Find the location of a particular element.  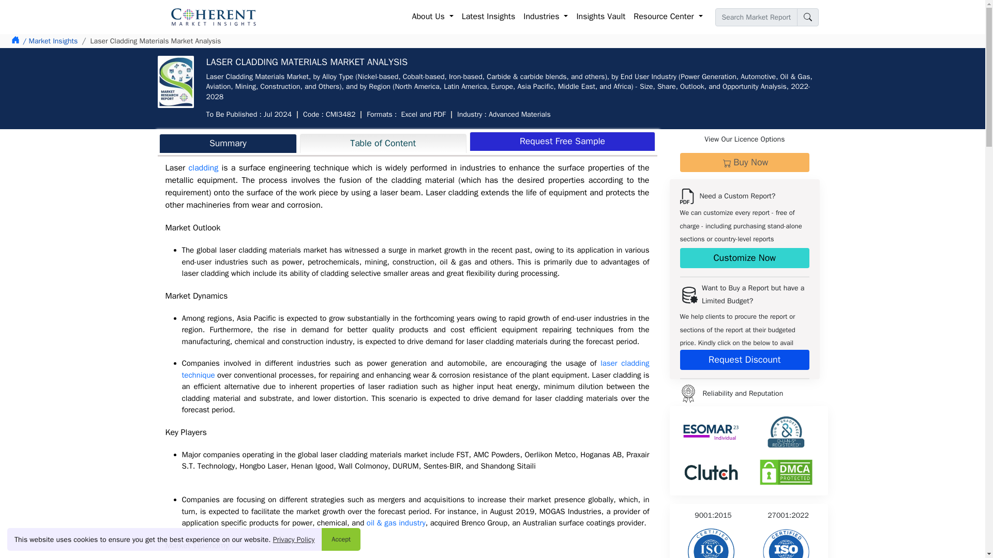

search is located at coordinates (807, 17).